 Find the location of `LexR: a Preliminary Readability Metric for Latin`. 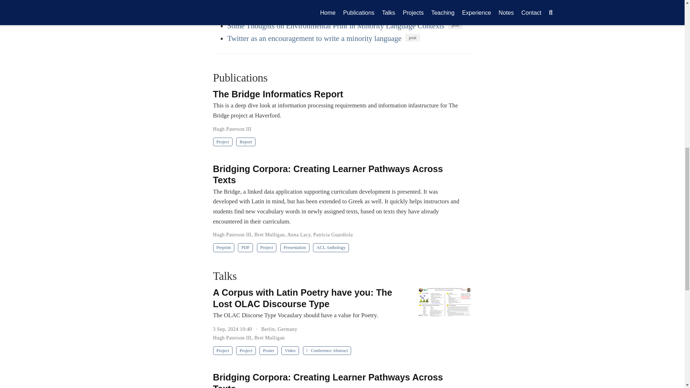

LexR: a Preliminary Readability Metric for Latin is located at coordinates (301, 13).